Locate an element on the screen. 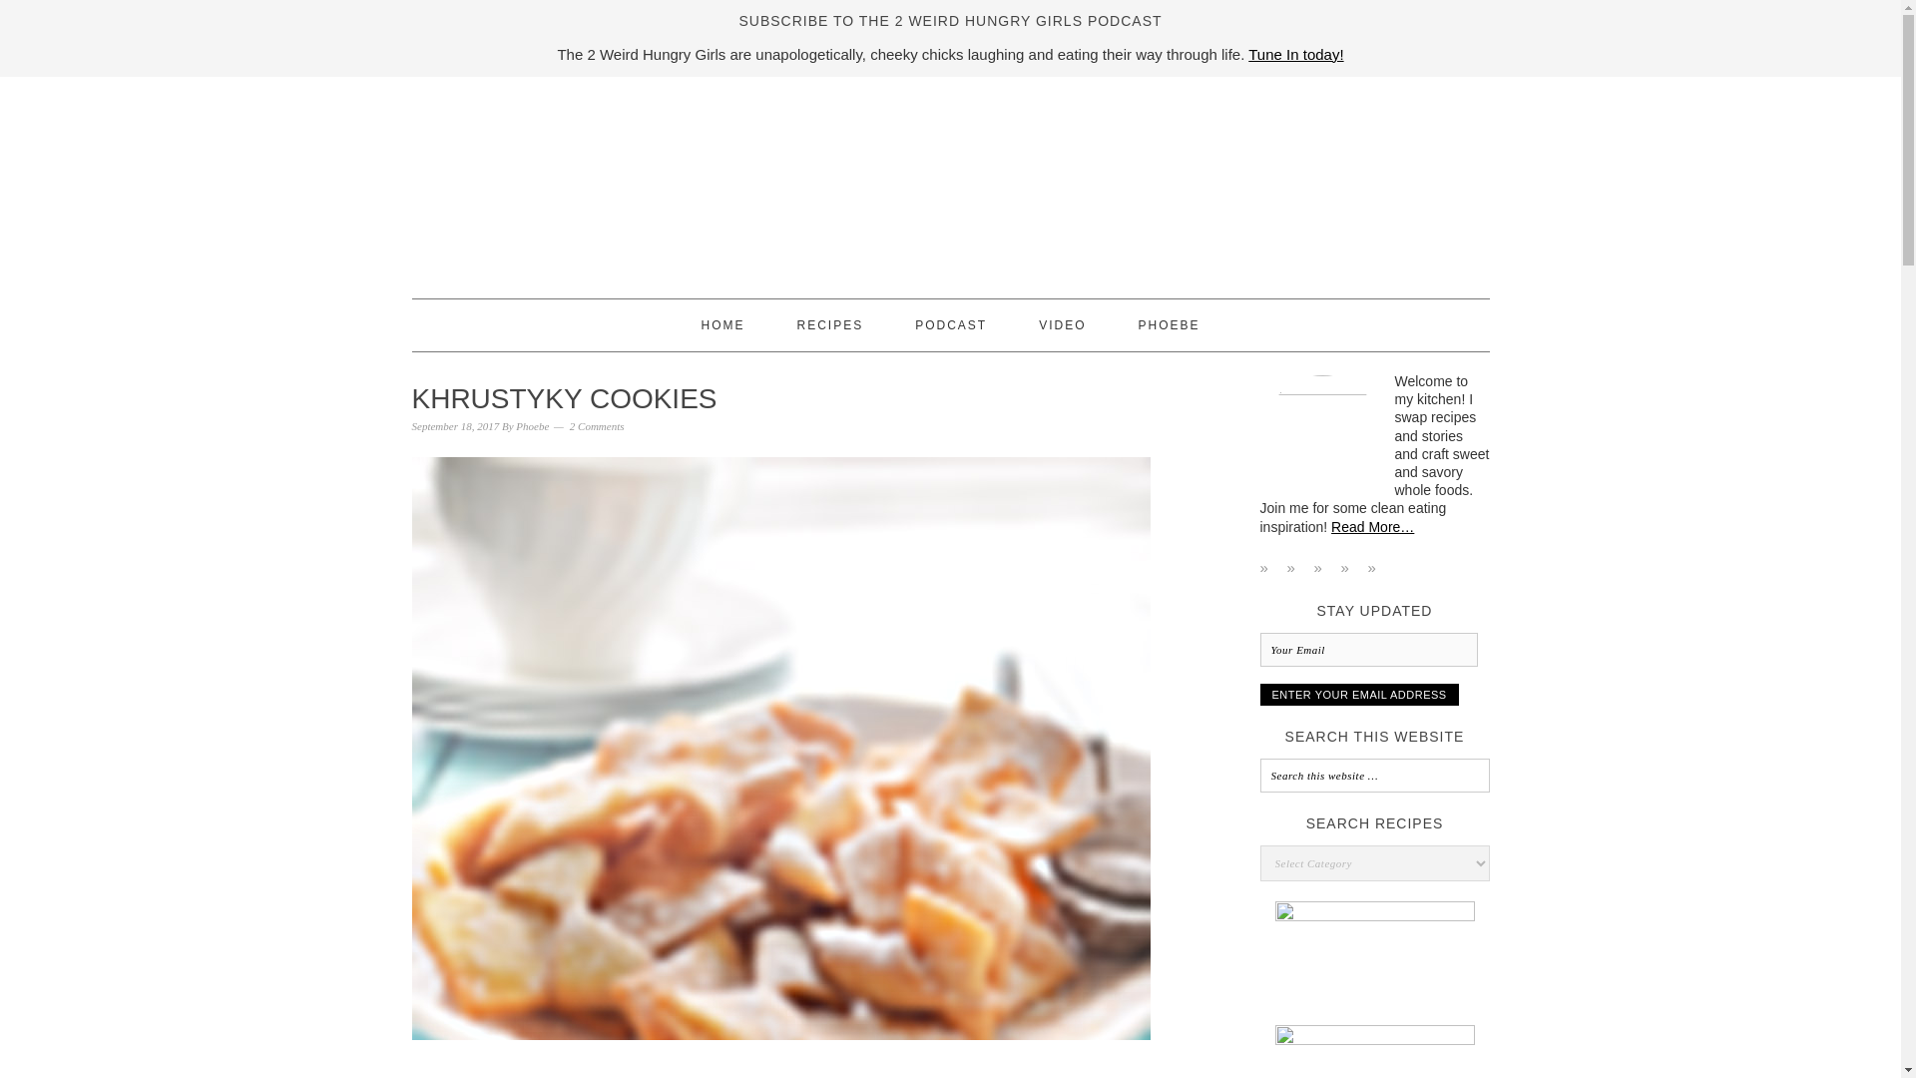 The image size is (1916, 1078). PHOEBE'S PURE FOOD is located at coordinates (950, 179).